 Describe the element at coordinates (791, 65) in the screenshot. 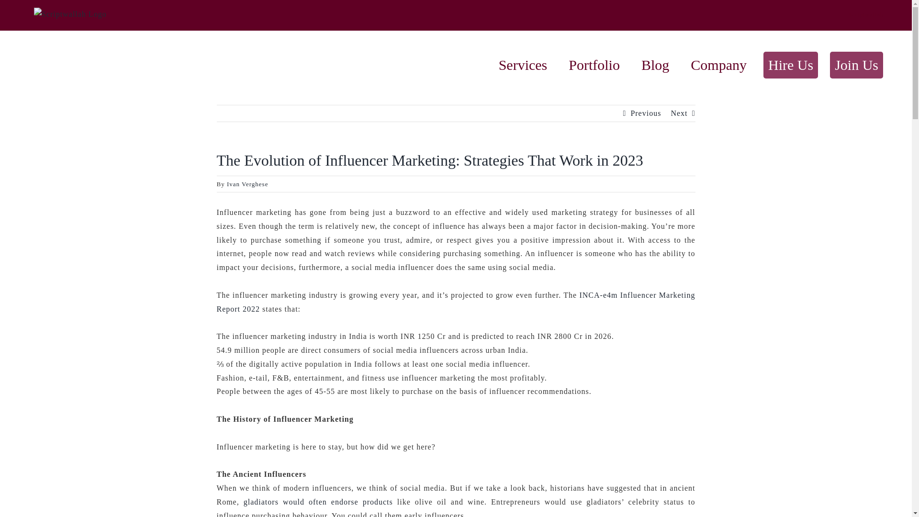

I see `Hire Us` at that location.